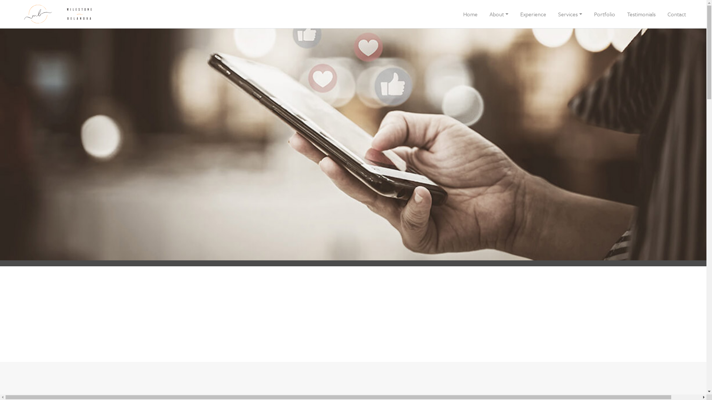 The width and height of the screenshot is (712, 400). I want to click on Contact, so click(677, 14).